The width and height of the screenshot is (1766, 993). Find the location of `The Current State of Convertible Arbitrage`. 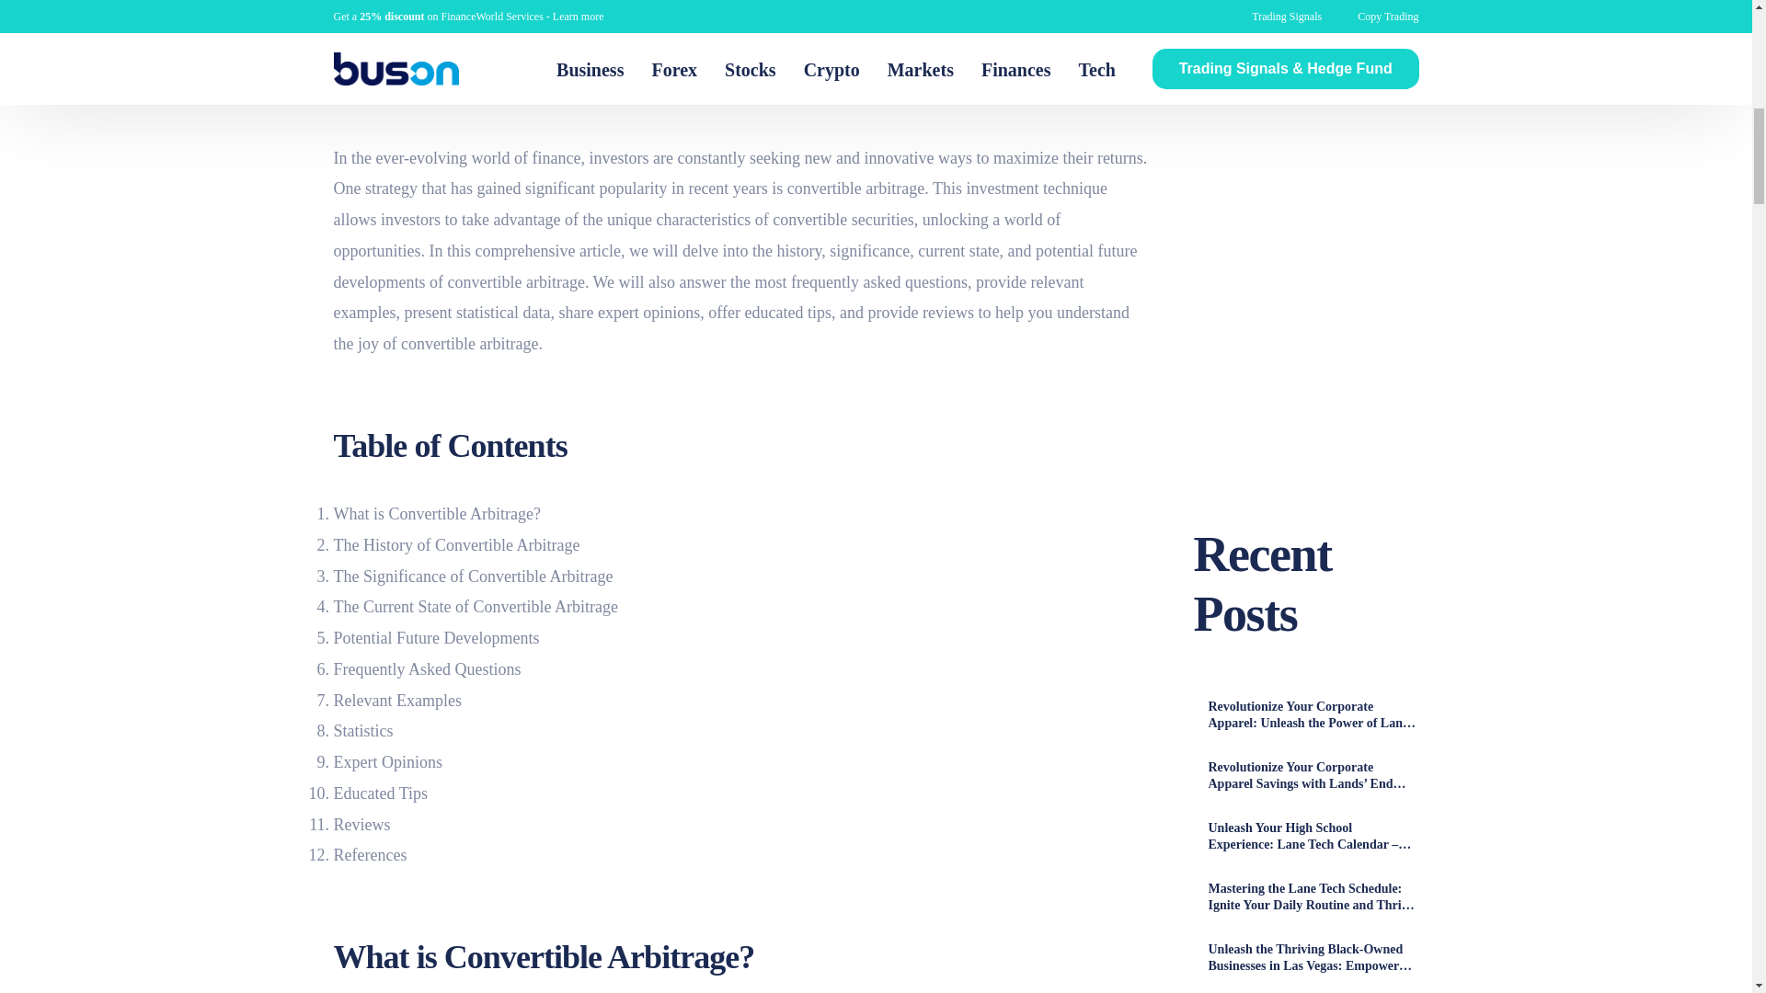

The Current State of Convertible Arbitrage is located at coordinates (475, 607).